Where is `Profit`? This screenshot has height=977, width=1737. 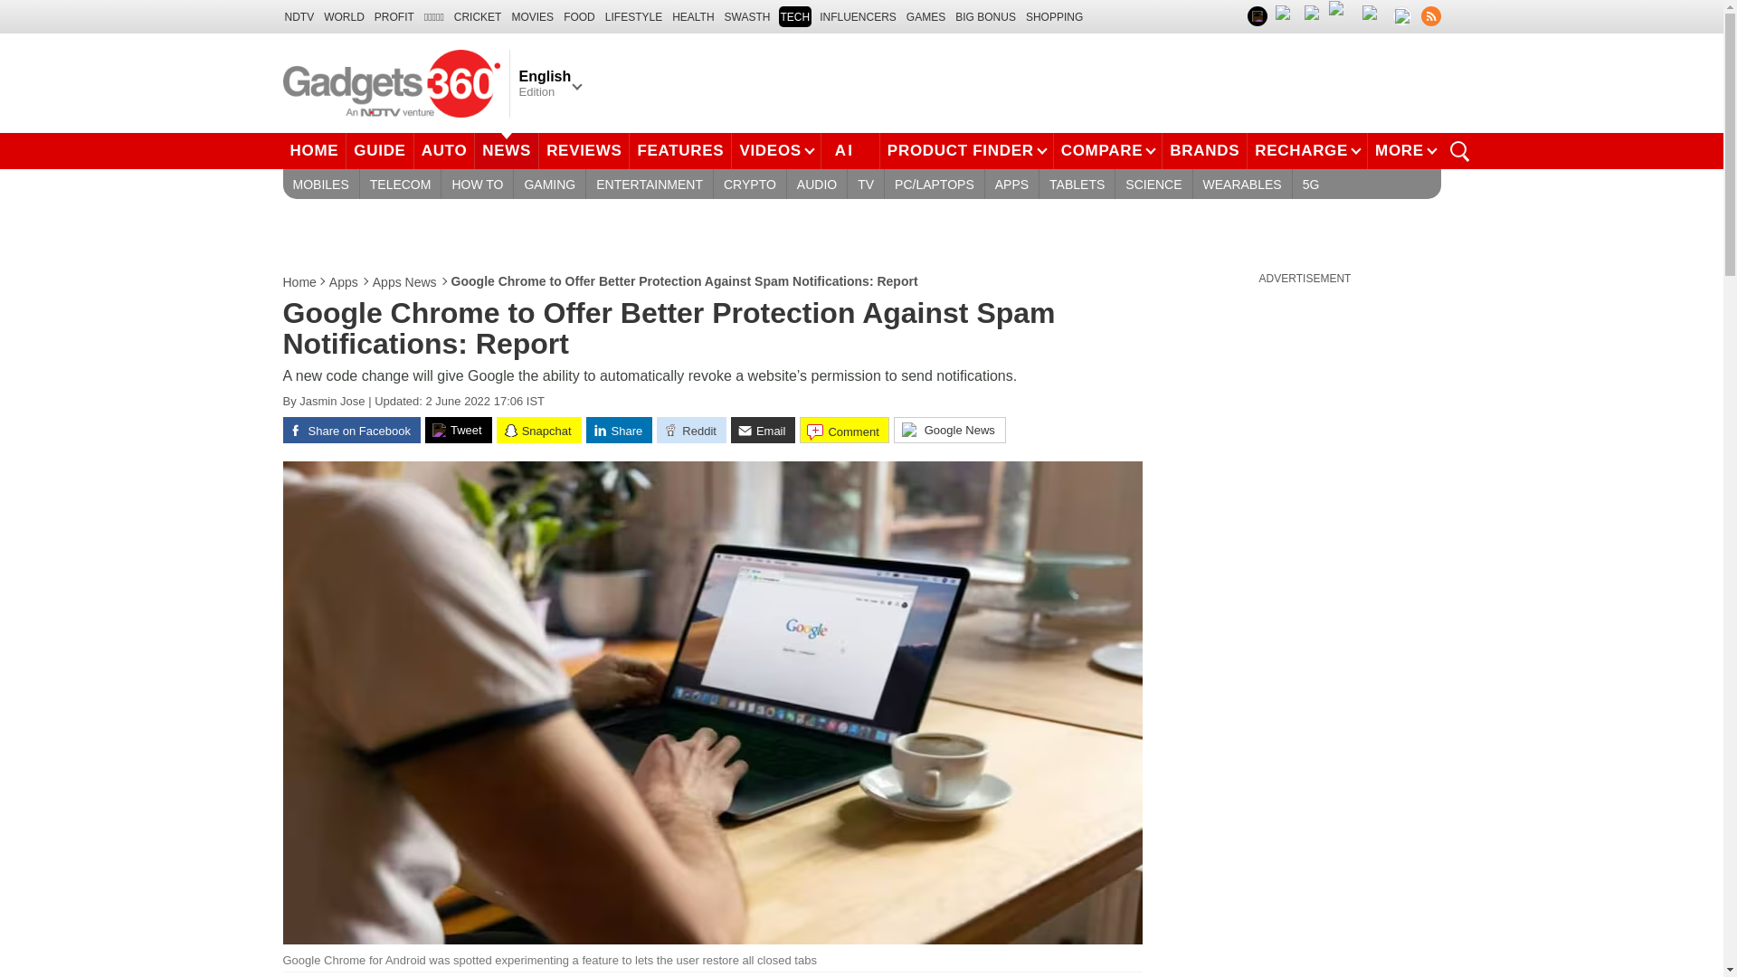
Profit is located at coordinates (394, 16).